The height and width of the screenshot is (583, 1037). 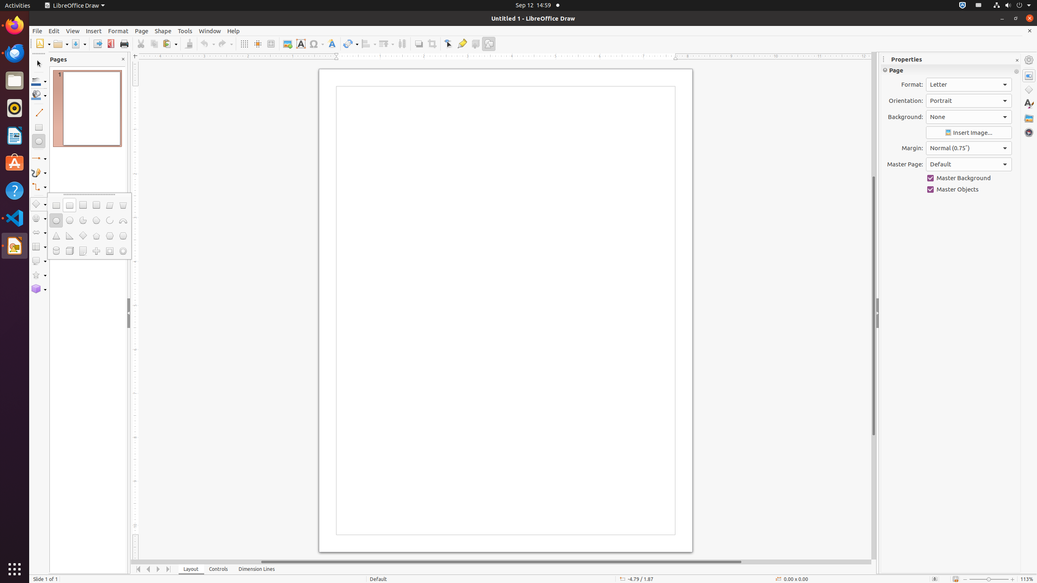 What do you see at coordinates (1012, 6) in the screenshot?
I see `System` at bounding box center [1012, 6].